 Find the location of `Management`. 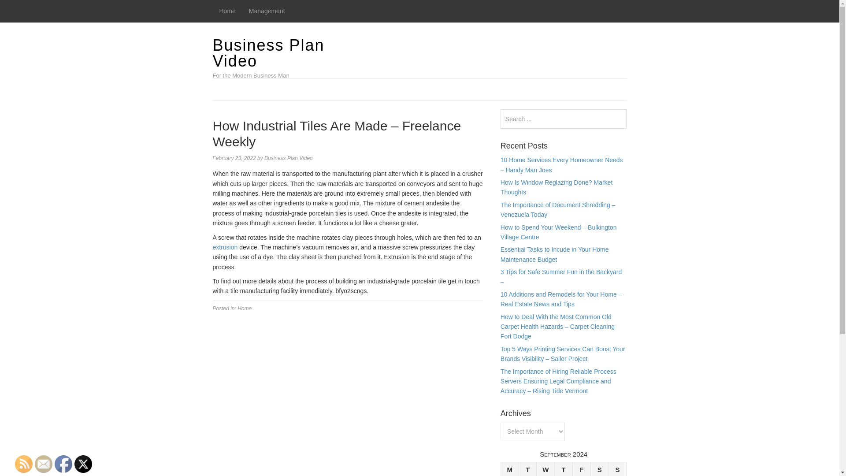

Management is located at coordinates (267, 11).